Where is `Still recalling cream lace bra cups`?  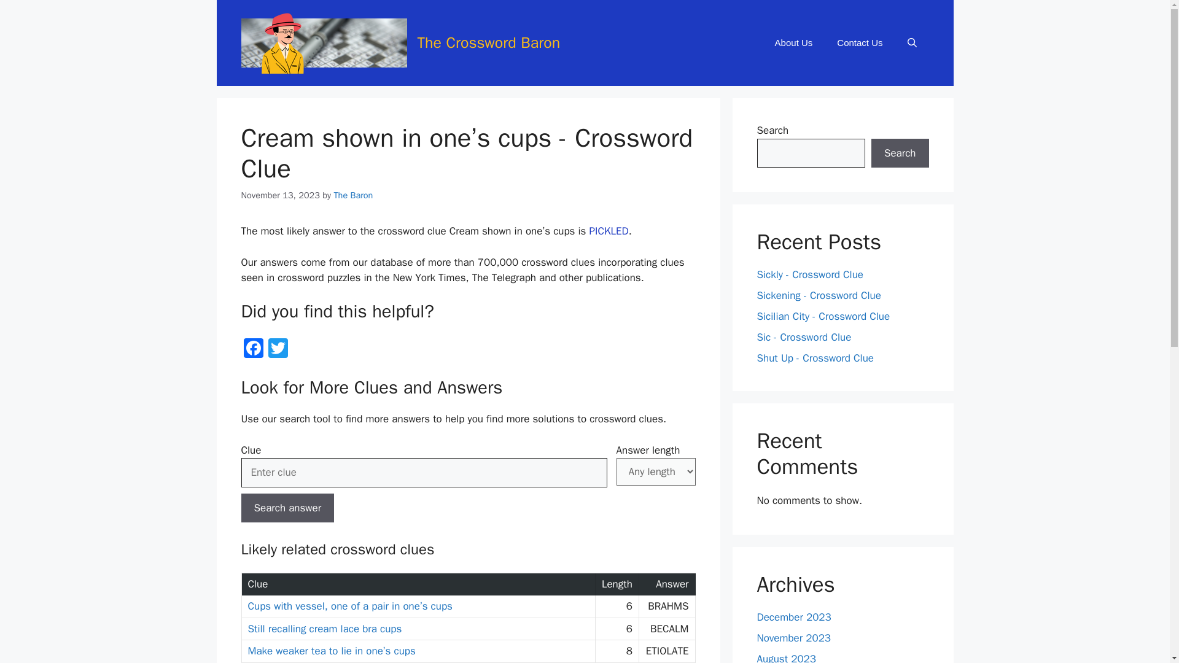 Still recalling cream lace bra cups is located at coordinates (324, 629).